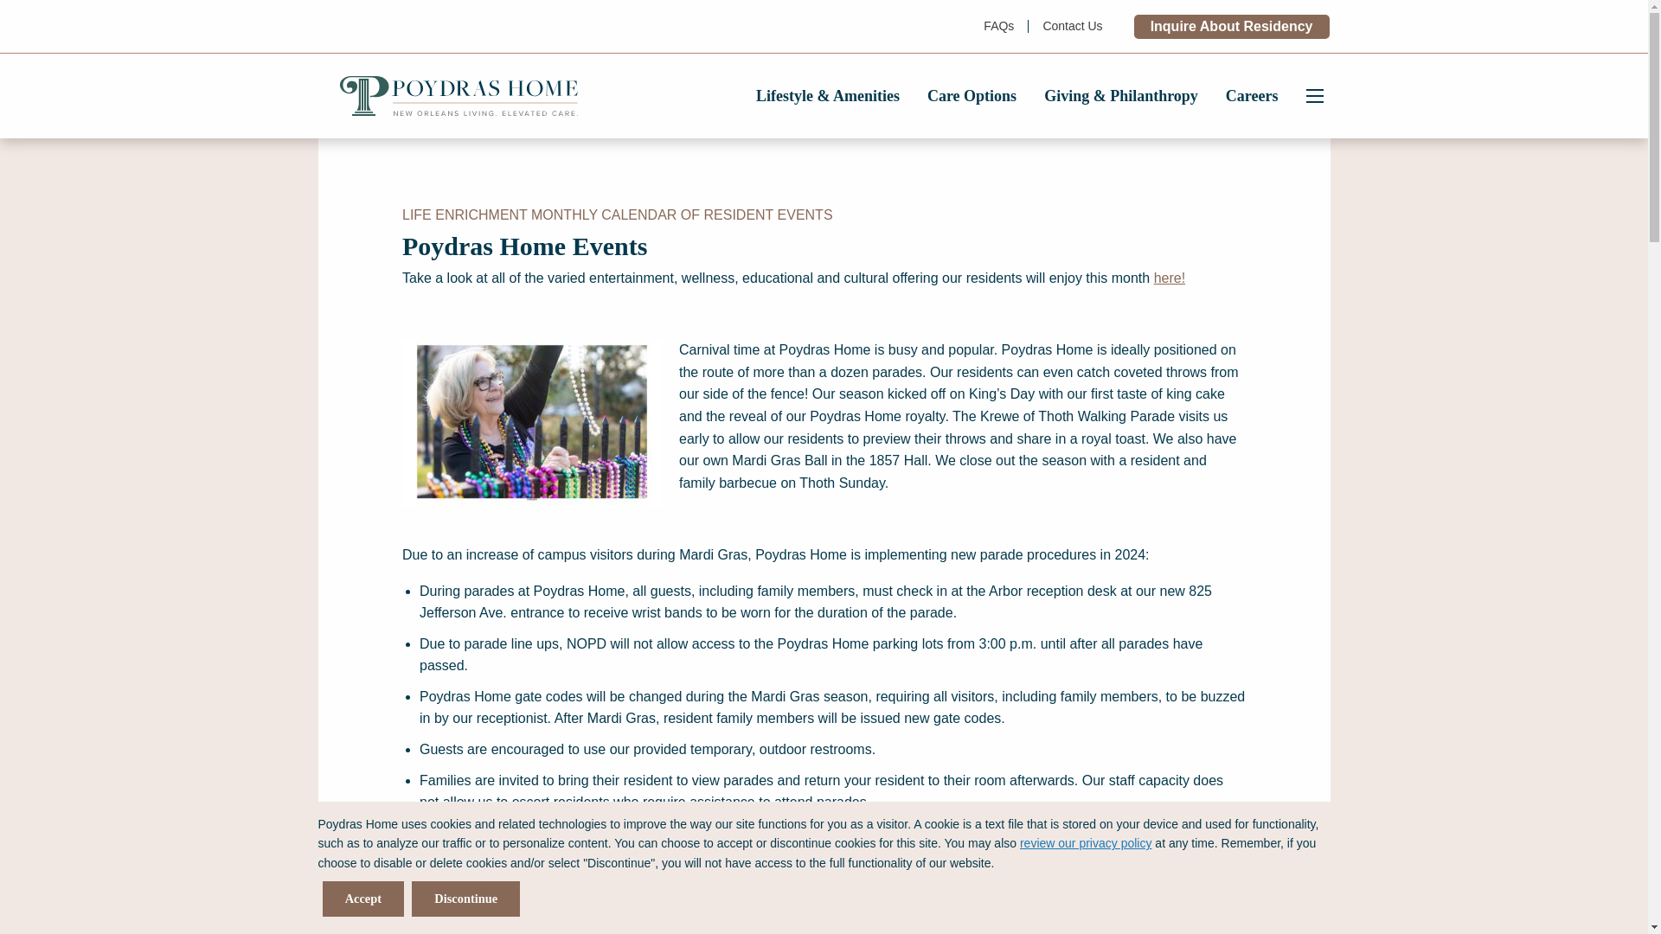  Describe the element at coordinates (459, 96) in the screenshot. I see `Poydras Home` at that location.